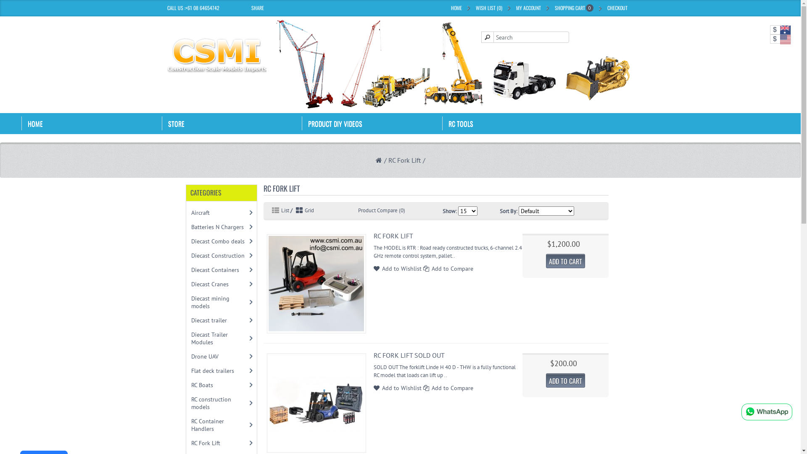 This screenshot has width=807, height=454. I want to click on PRODUCT DIY VIDEOS, so click(372, 124).